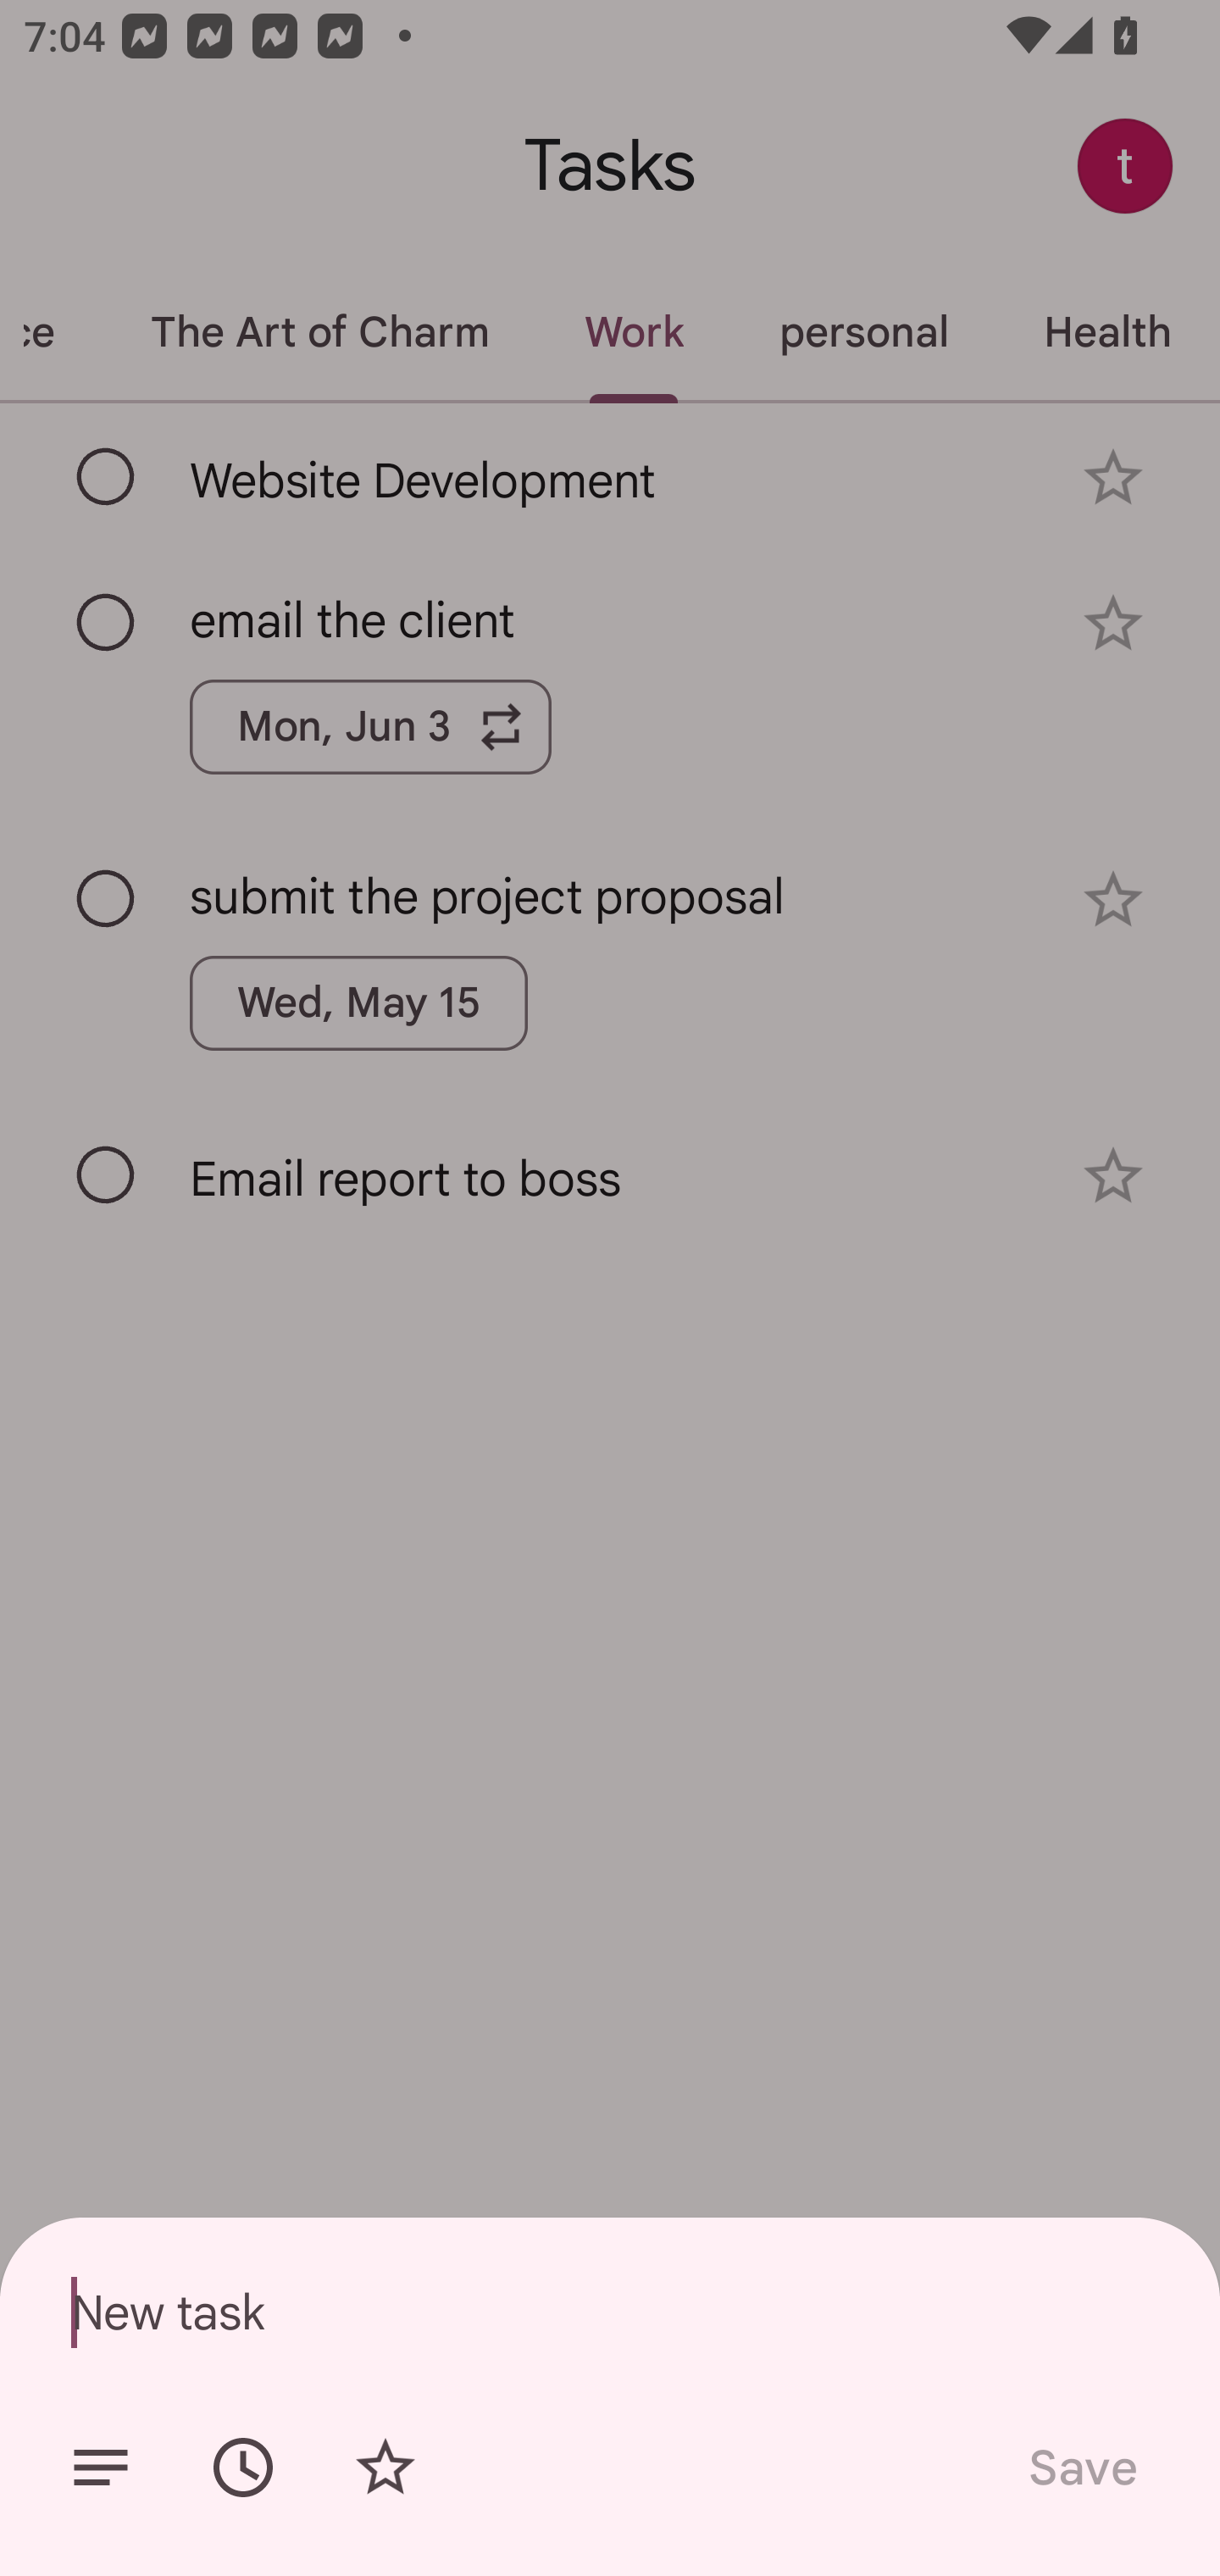 This screenshot has width=1220, height=2576. Describe the element at coordinates (100, 2468) in the screenshot. I see `Add details` at that location.